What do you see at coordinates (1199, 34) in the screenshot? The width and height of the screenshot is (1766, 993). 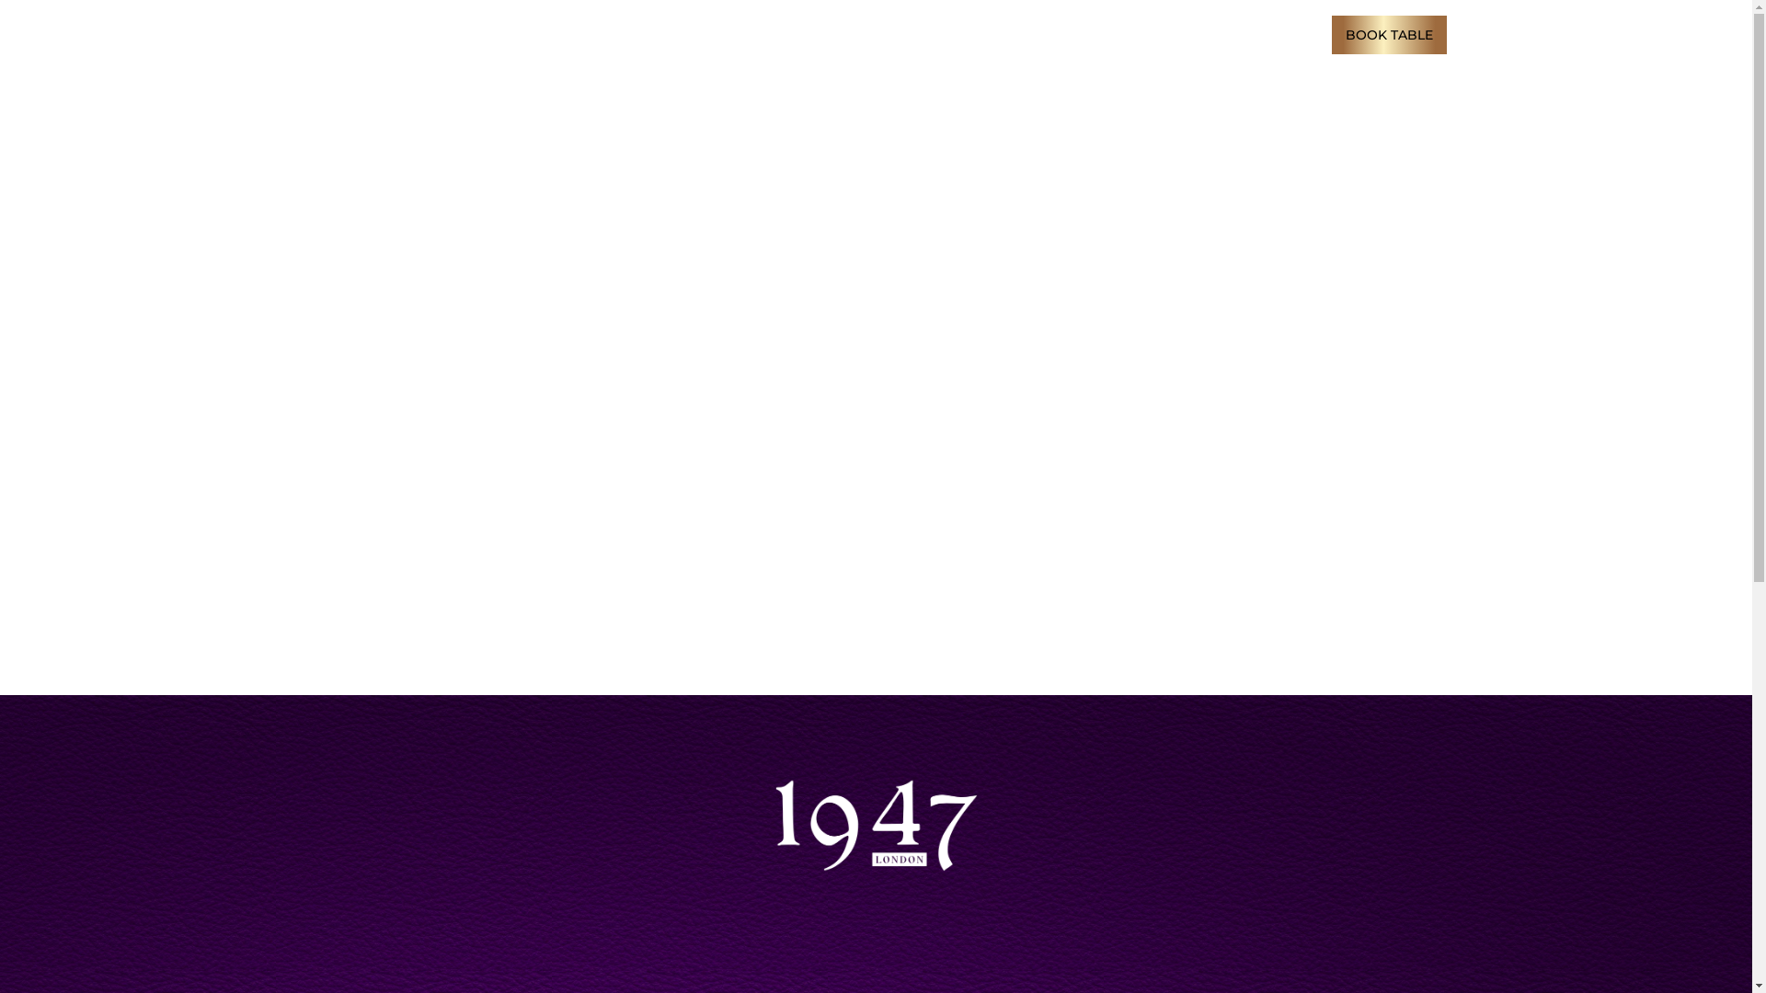 I see `ABOUT` at bounding box center [1199, 34].